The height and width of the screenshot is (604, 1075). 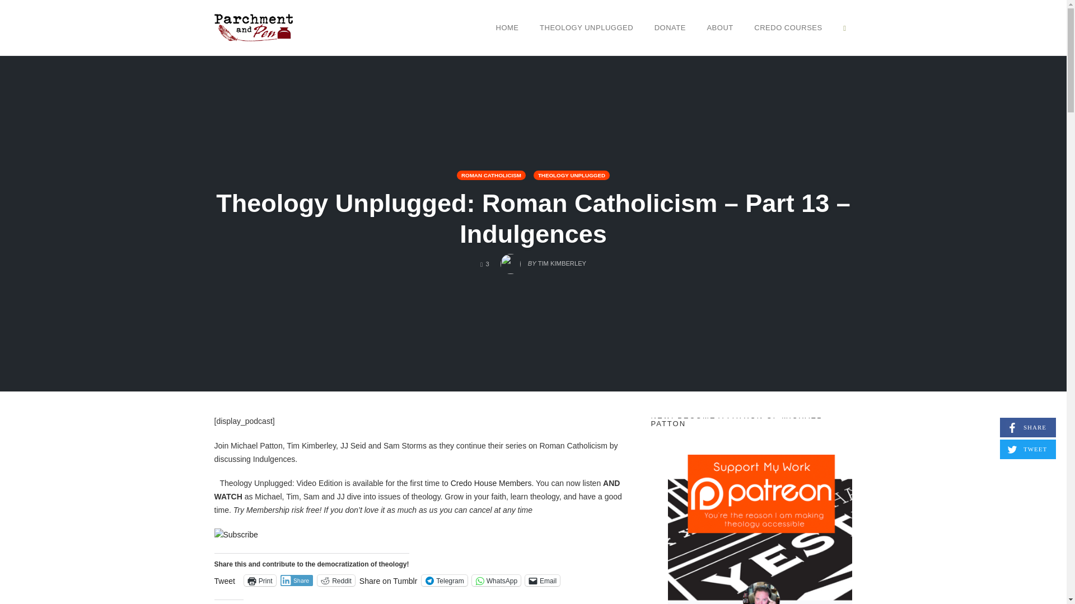 What do you see at coordinates (443, 581) in the screenshot?
I see `Click to share on Telegram` at bounding box center [443, 581].